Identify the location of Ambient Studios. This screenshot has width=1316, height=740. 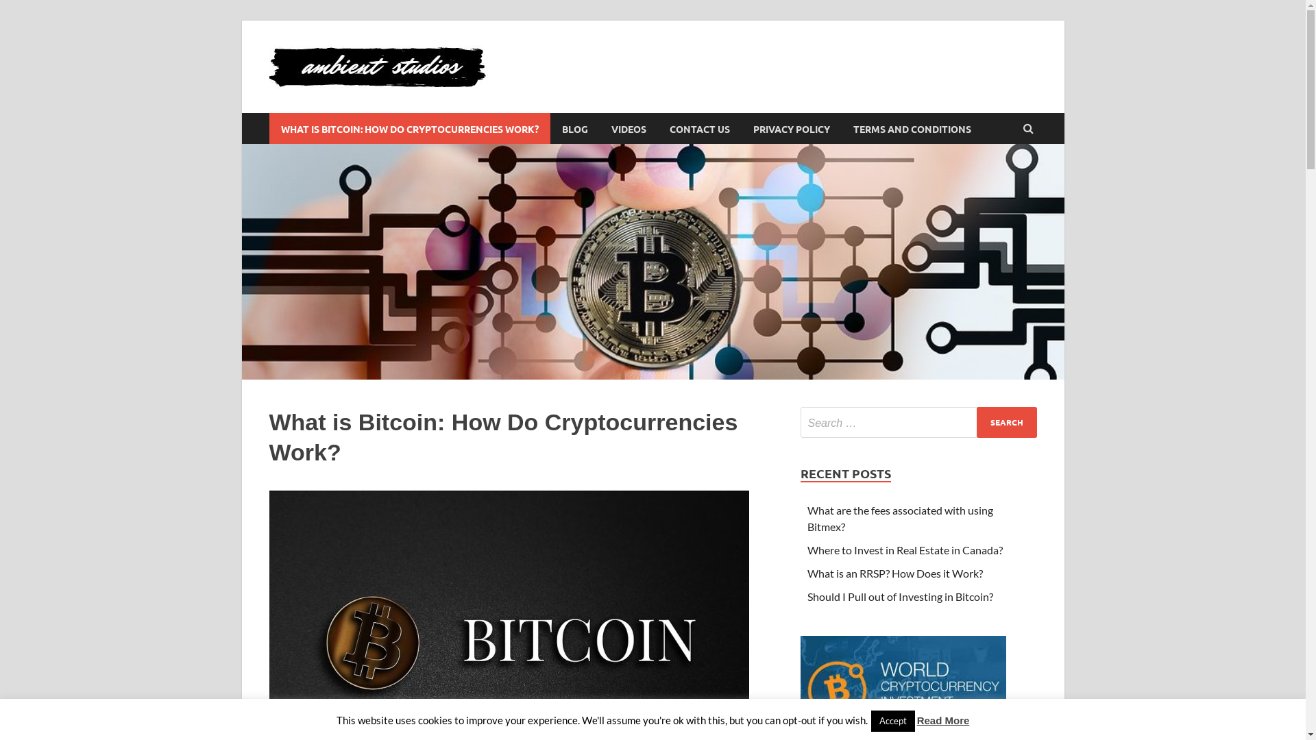
(600, 67).